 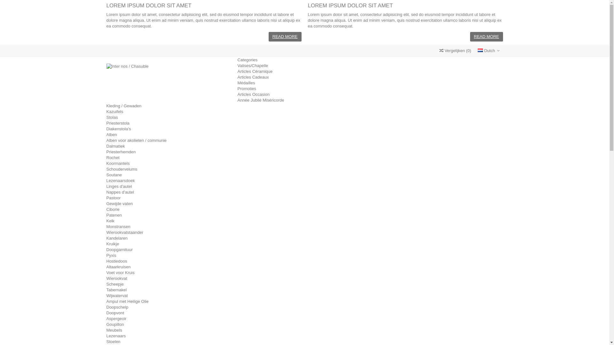 What do you see at coordinates (253, 66) in the screenshot?
I see `Valises/Chapelle` at bounding box center [253, 66].